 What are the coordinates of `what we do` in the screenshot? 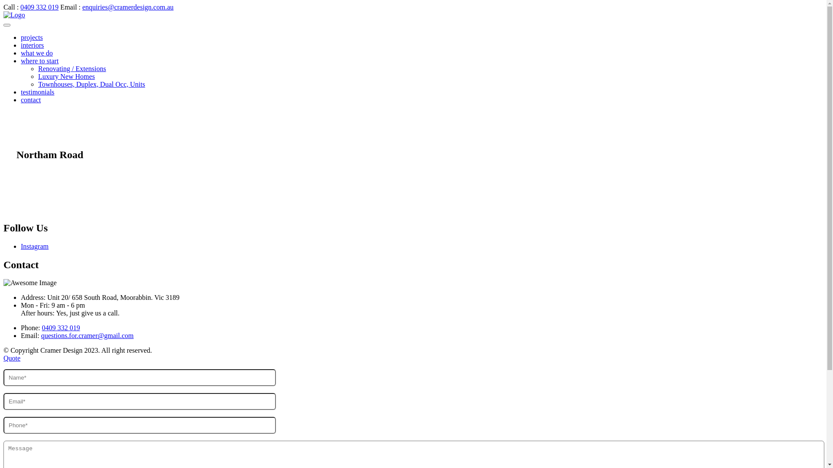 It's located at (37, 53).